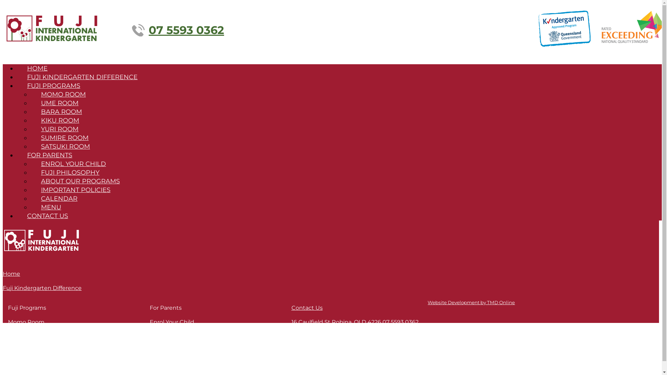 Image resolution: width=667 pixels, height=375 pixels. I want to click on ENROL YOUR CHILD, so click(74, 164).